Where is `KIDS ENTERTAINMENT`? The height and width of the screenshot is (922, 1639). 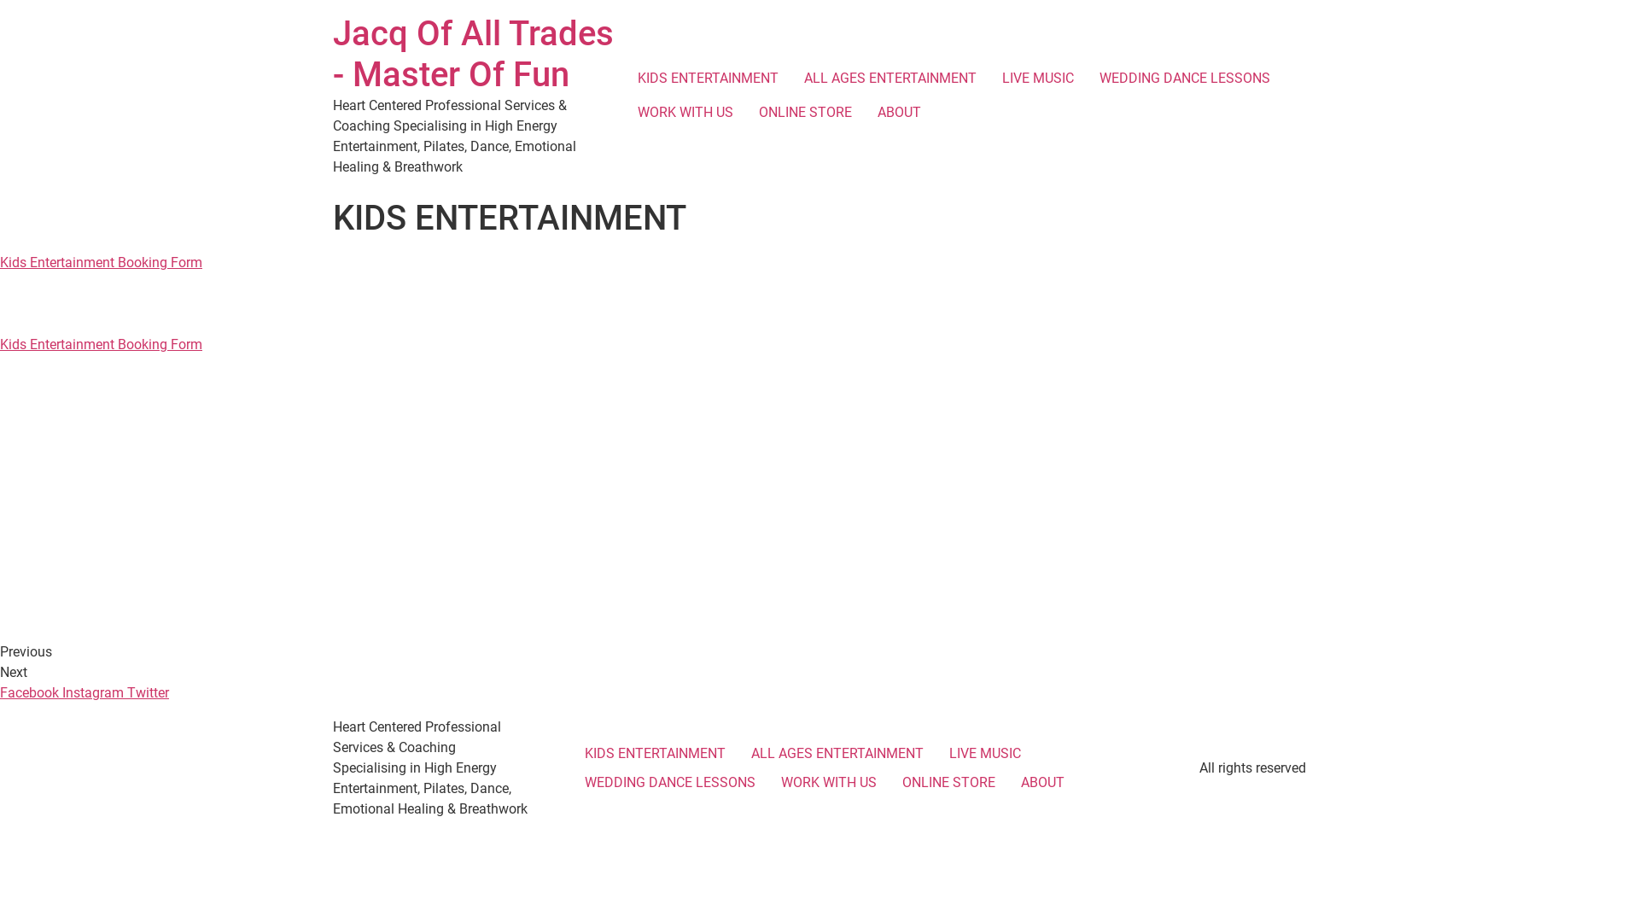
KIDS ENTERTAINMENT is located at coordinates (656, 754).